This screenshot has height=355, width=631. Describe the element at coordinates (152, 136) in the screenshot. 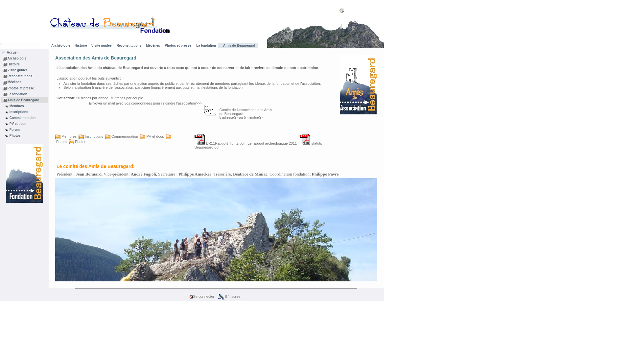

I see ` PV et docs` at that location.